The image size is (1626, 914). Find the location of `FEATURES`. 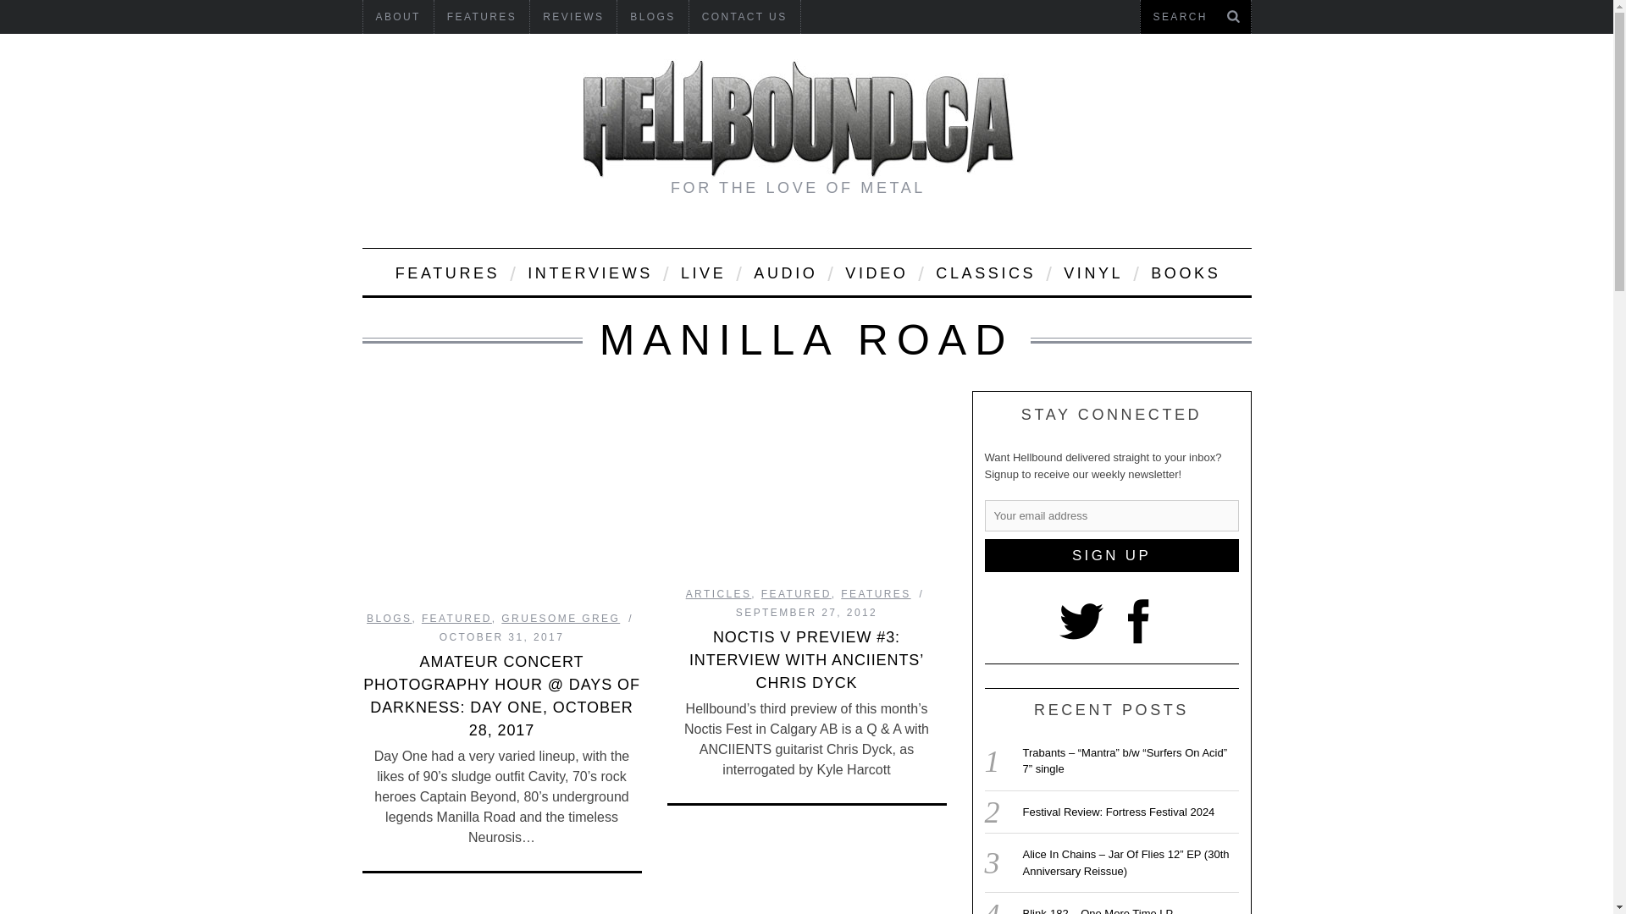

FEATURES is located at coordinates (445, 271).